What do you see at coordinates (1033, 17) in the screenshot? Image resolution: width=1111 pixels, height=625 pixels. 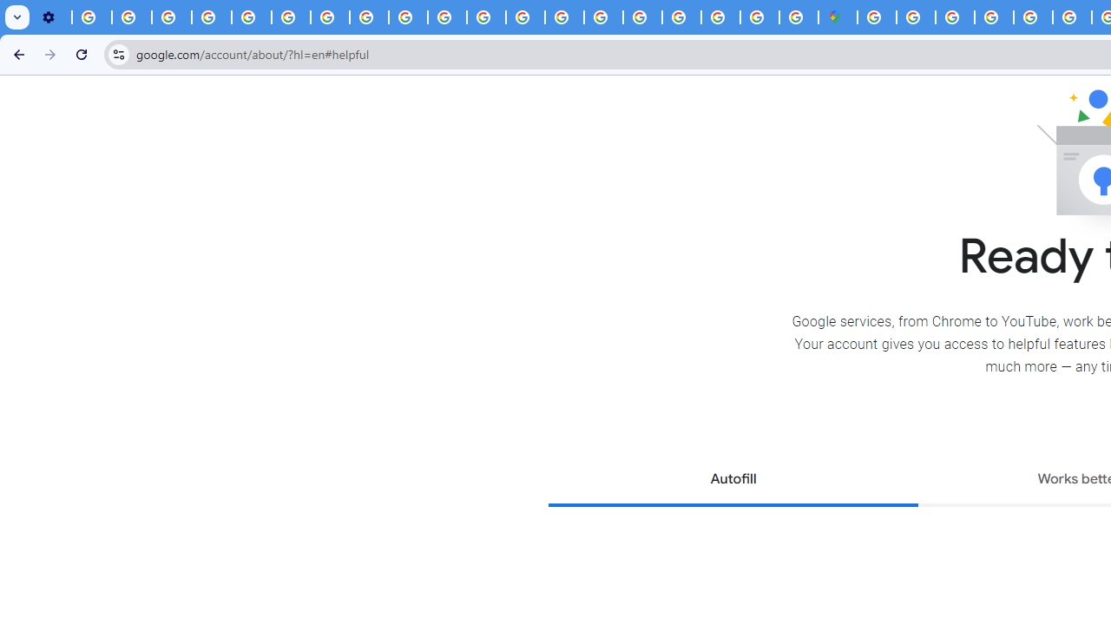 I see `Terms and Conditions` at bounding box center [1033, 17].